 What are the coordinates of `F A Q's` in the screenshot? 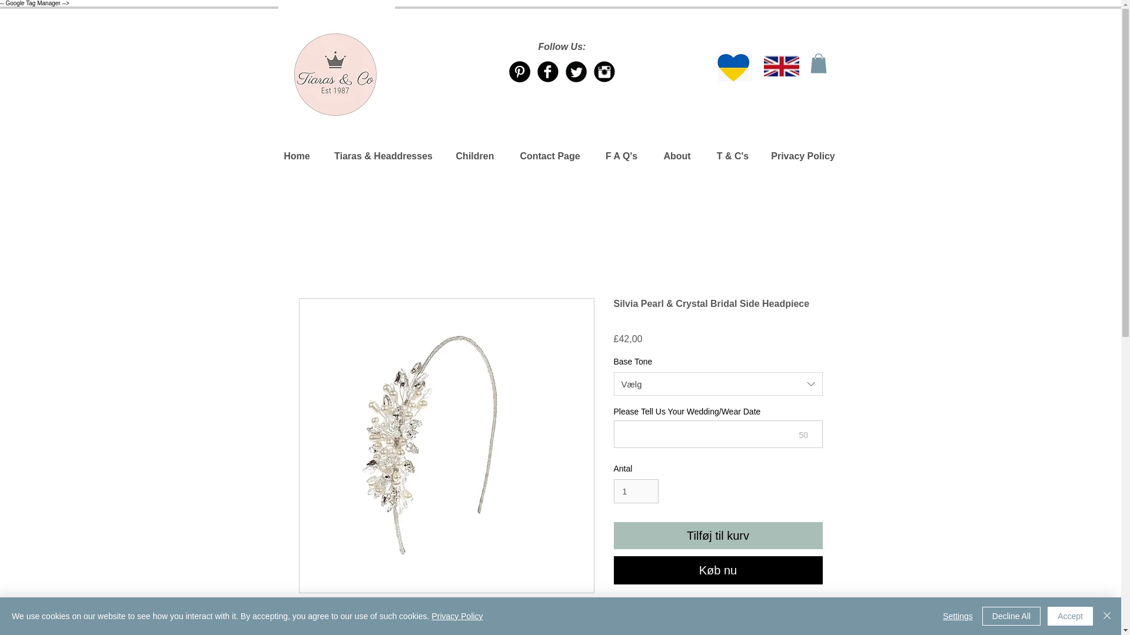 It's located at (621, 156).